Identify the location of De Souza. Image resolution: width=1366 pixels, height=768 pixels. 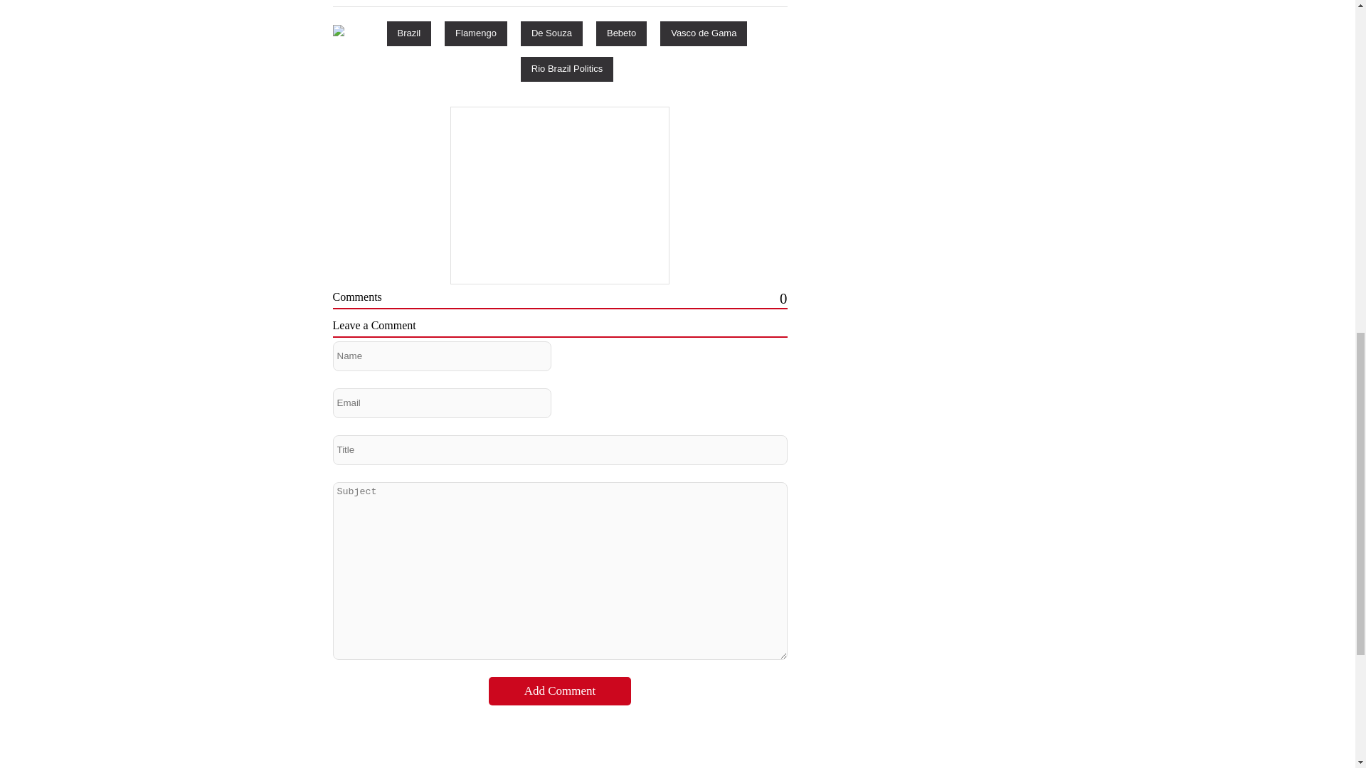
(551, 33).